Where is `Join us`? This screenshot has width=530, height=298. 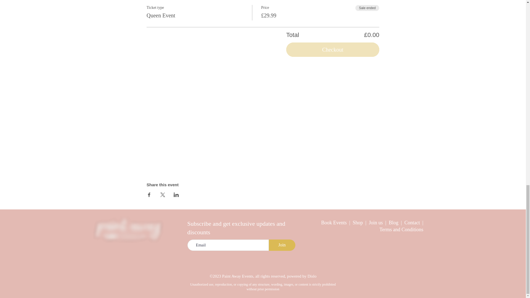 Join us is located at coordinates (376, 222).